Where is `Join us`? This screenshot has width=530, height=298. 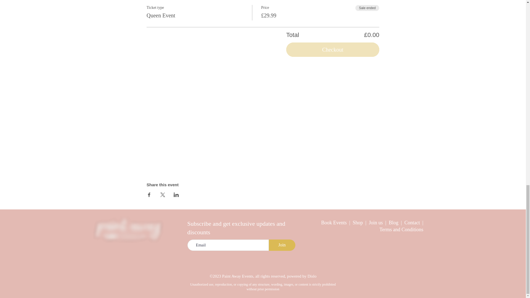 Join us is located at coordinates (376, 222).